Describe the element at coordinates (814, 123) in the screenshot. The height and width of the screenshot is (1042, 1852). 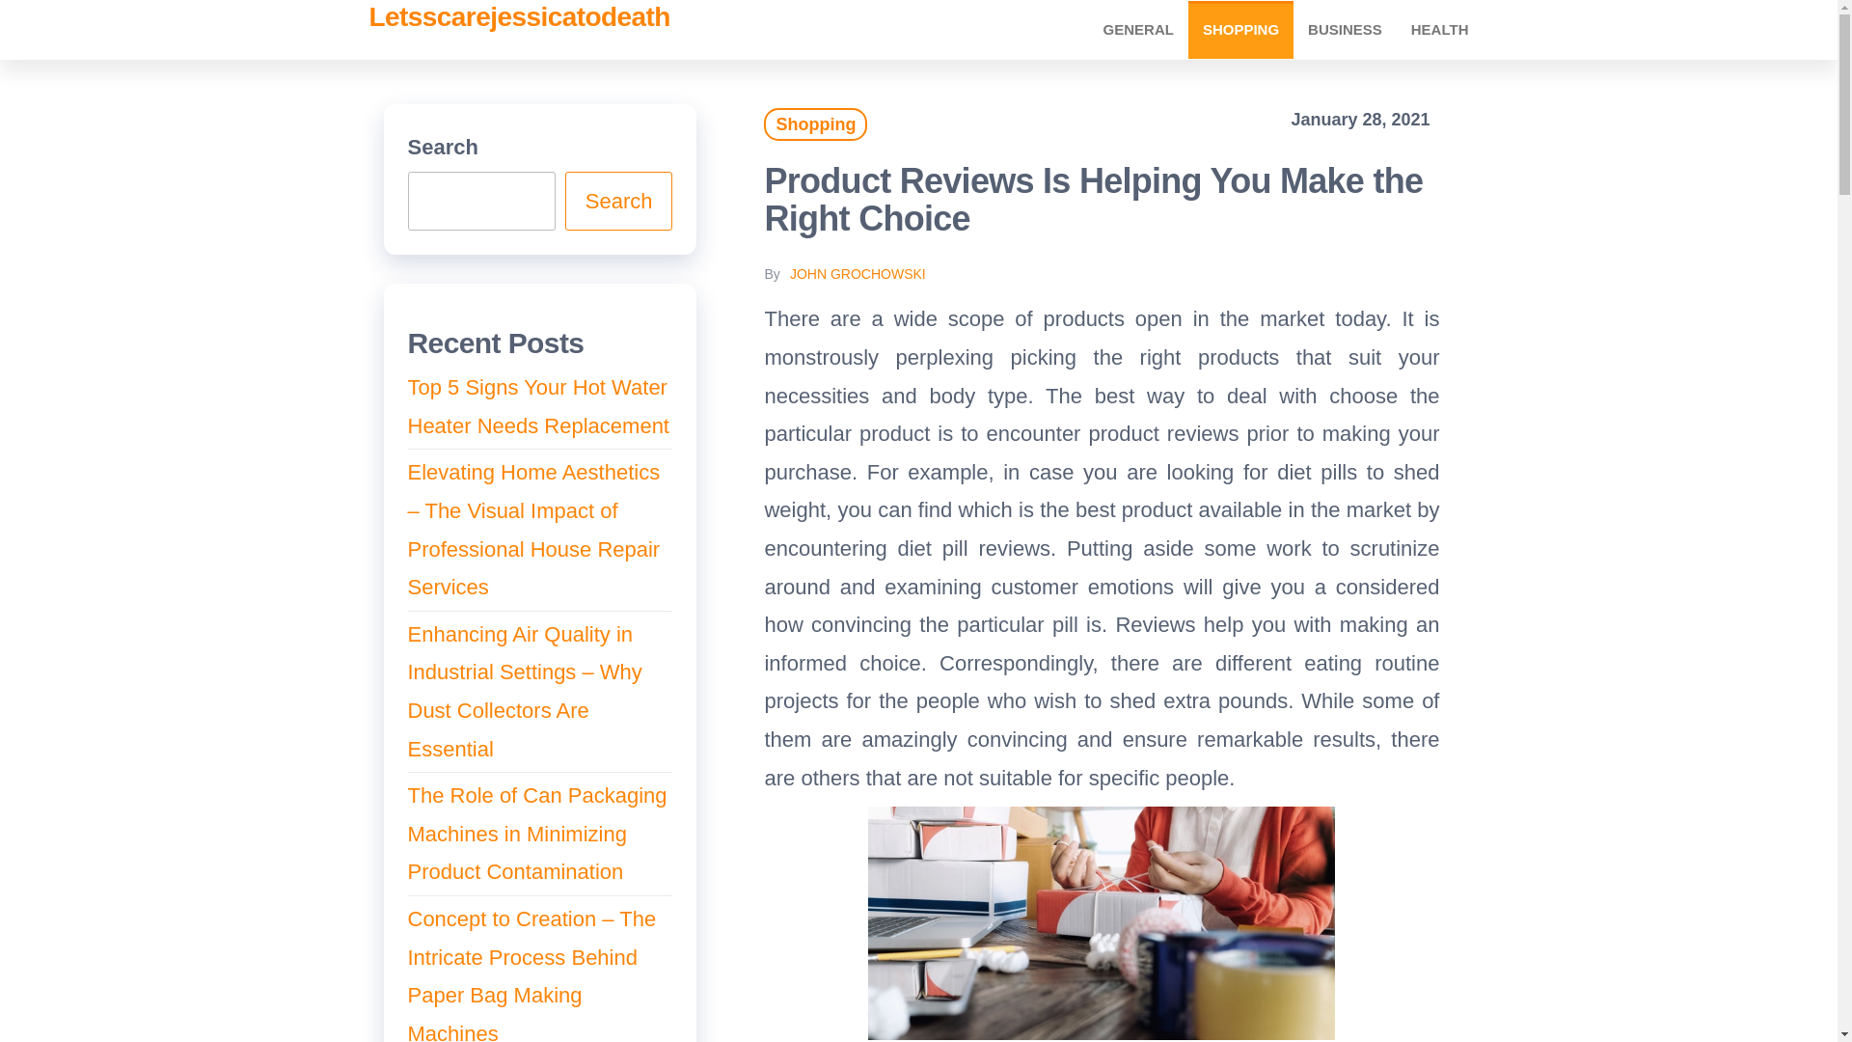
I see `Shopping` at that location.